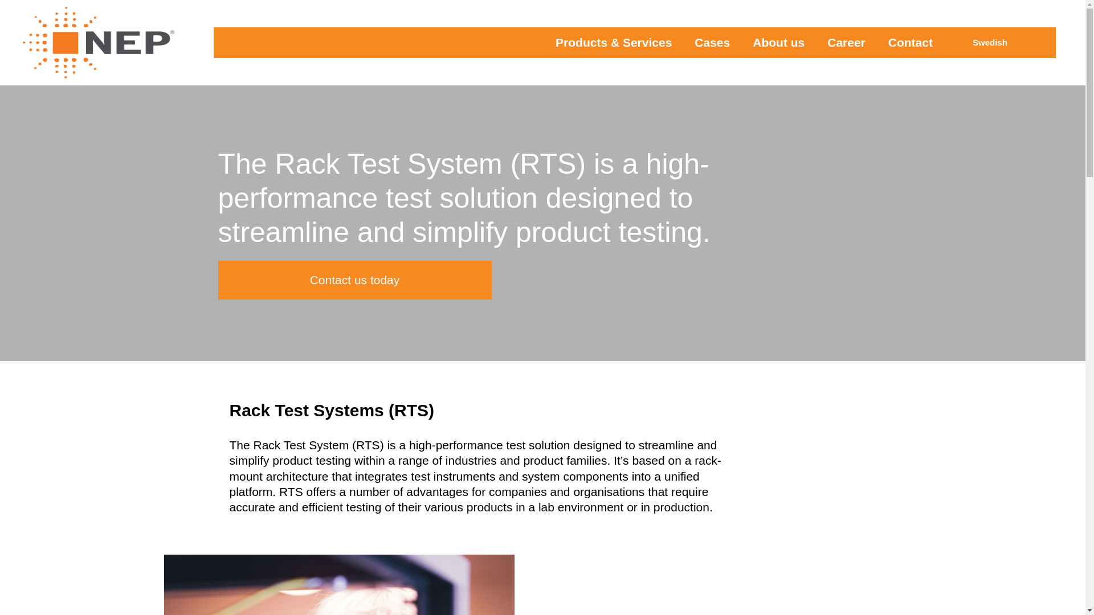  Describe the element at coordinates (911, 42) in the screenshot. I see `Contact` at that location.